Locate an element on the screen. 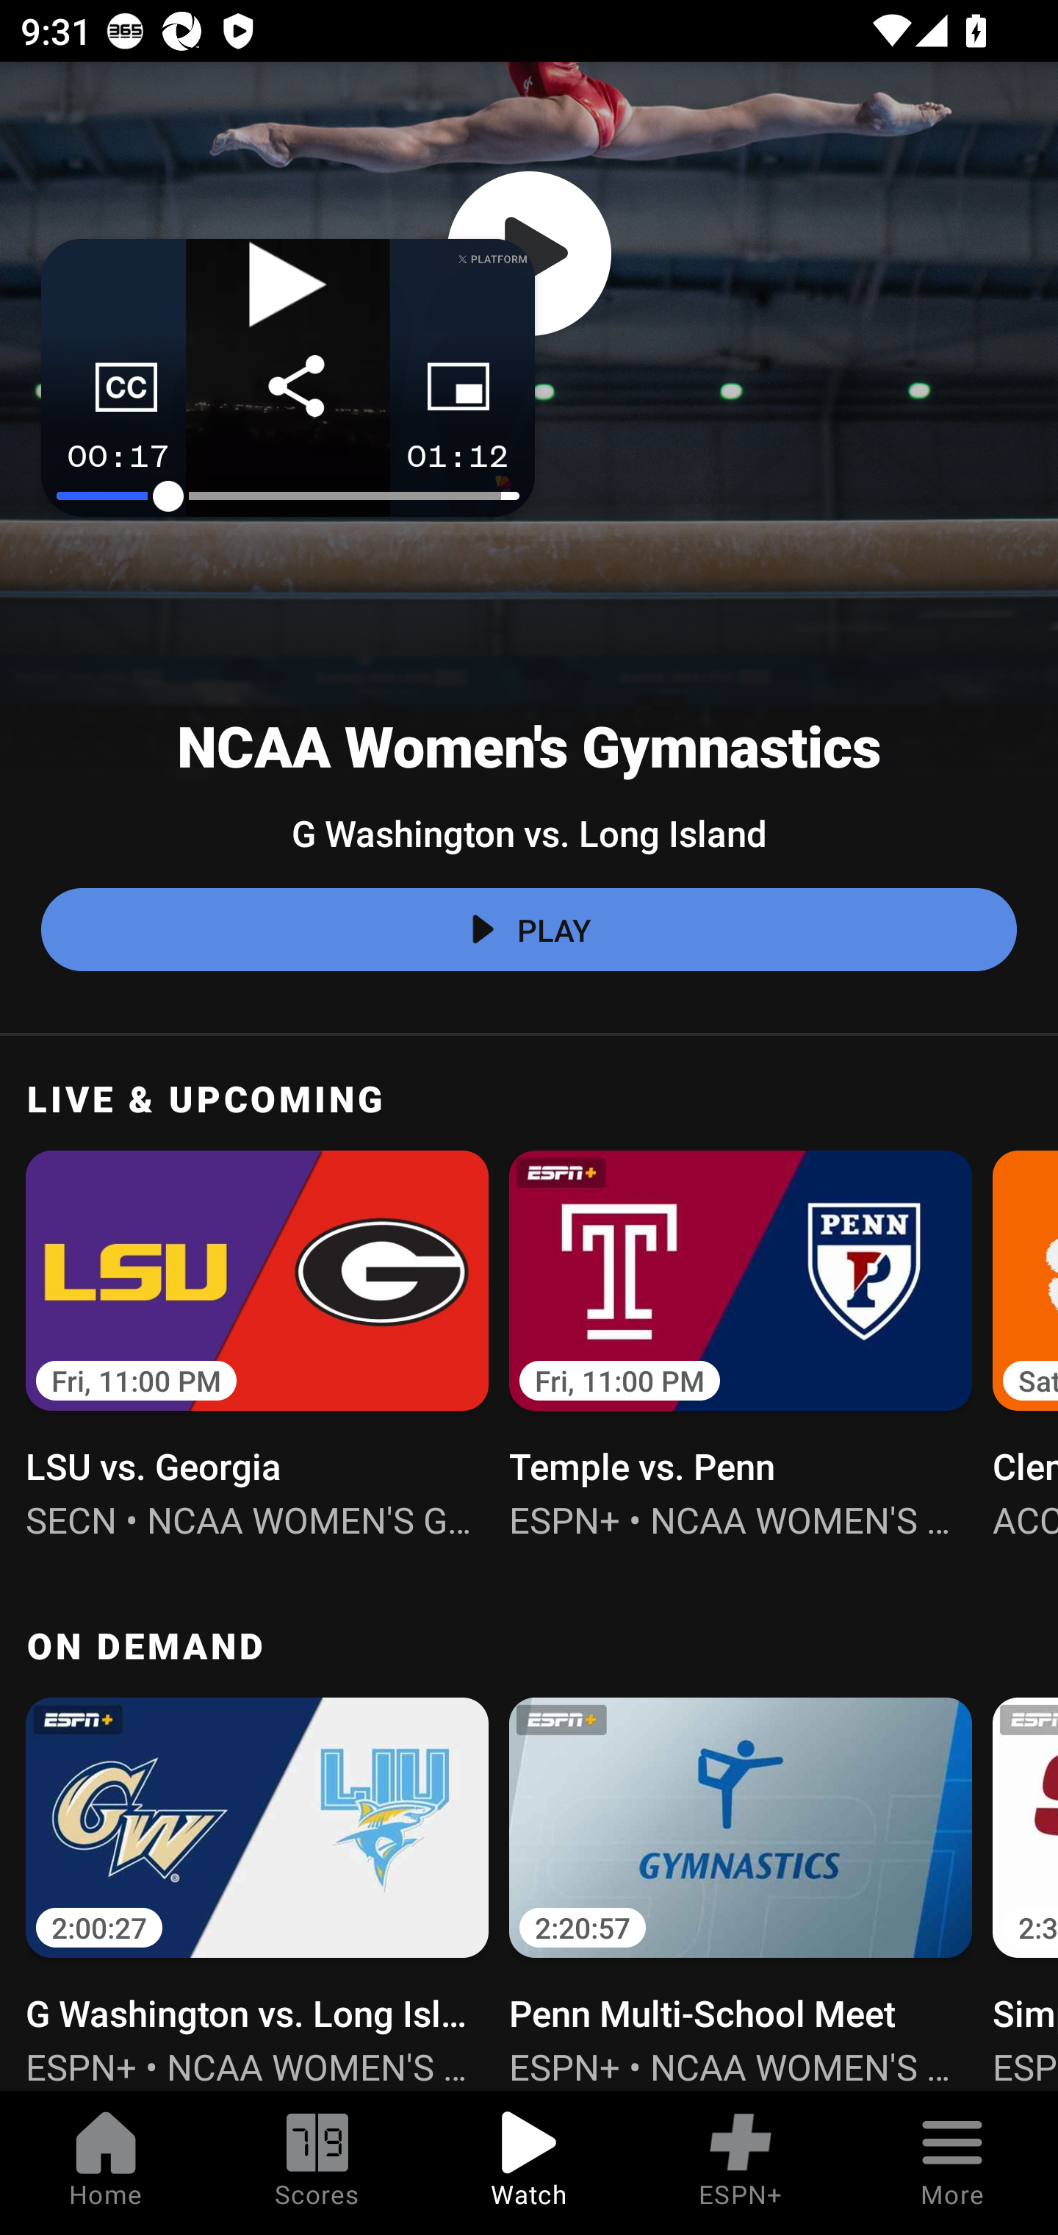 This screenshot has width=1058, height=2235. More is located at coordinates (952, 2163).